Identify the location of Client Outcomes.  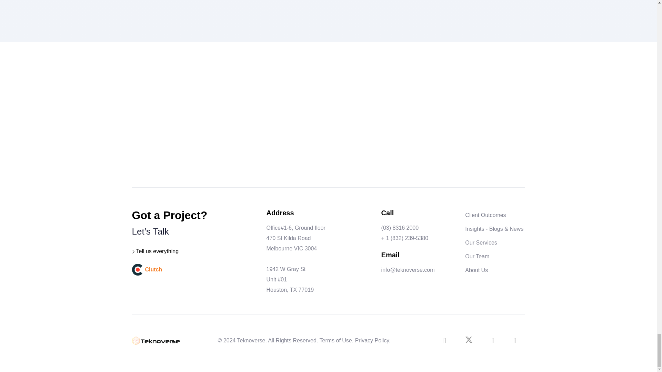
(485, 215).